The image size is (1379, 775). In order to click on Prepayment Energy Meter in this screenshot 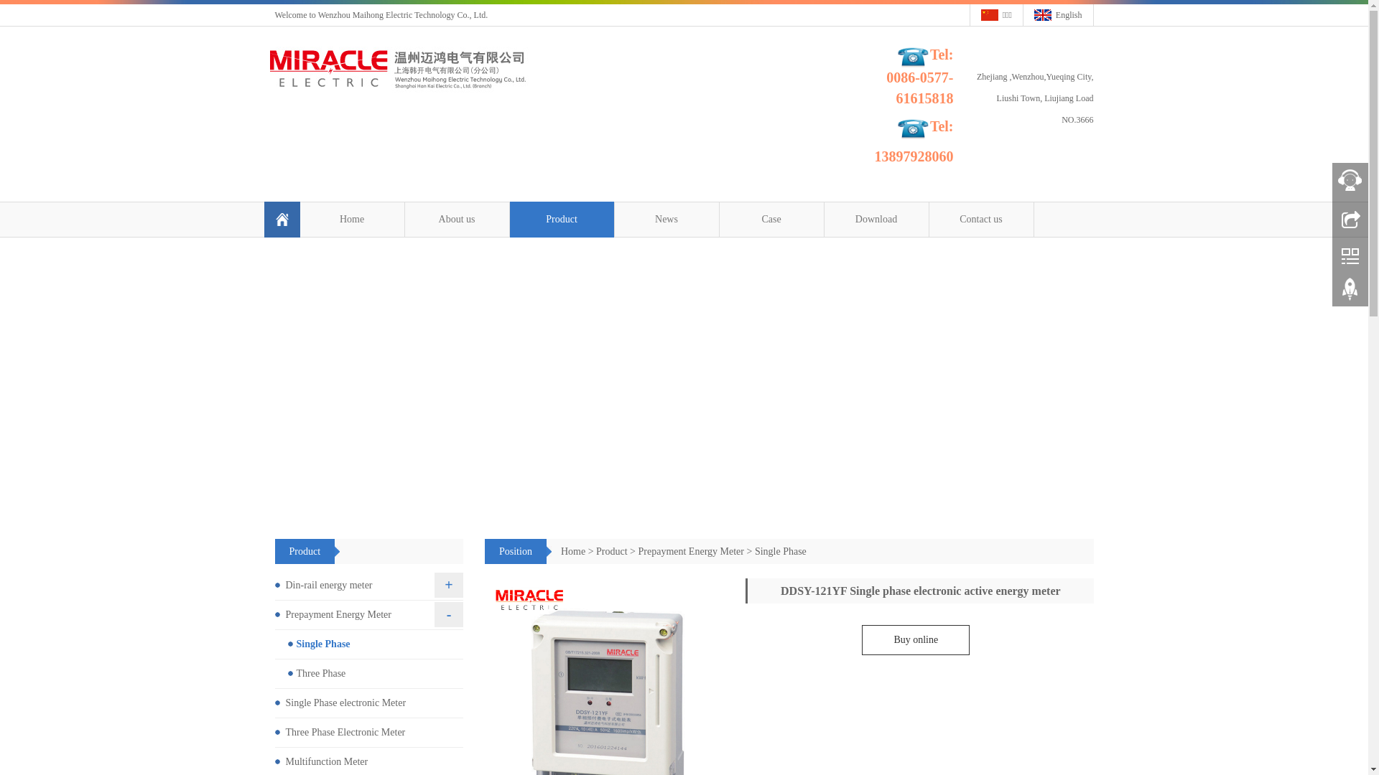, I will do `click(691, 551)`.